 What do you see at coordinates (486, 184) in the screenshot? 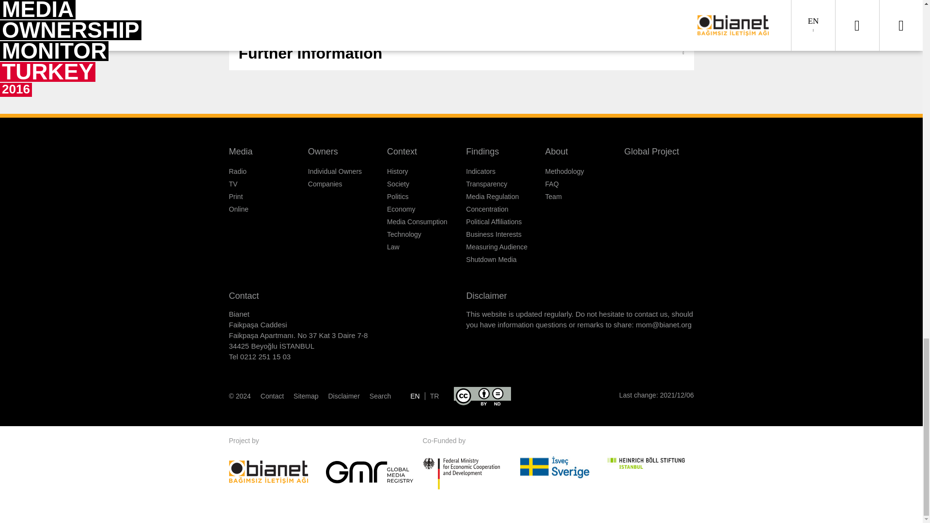
I see `Transparency` at bounding box center [486, 184].